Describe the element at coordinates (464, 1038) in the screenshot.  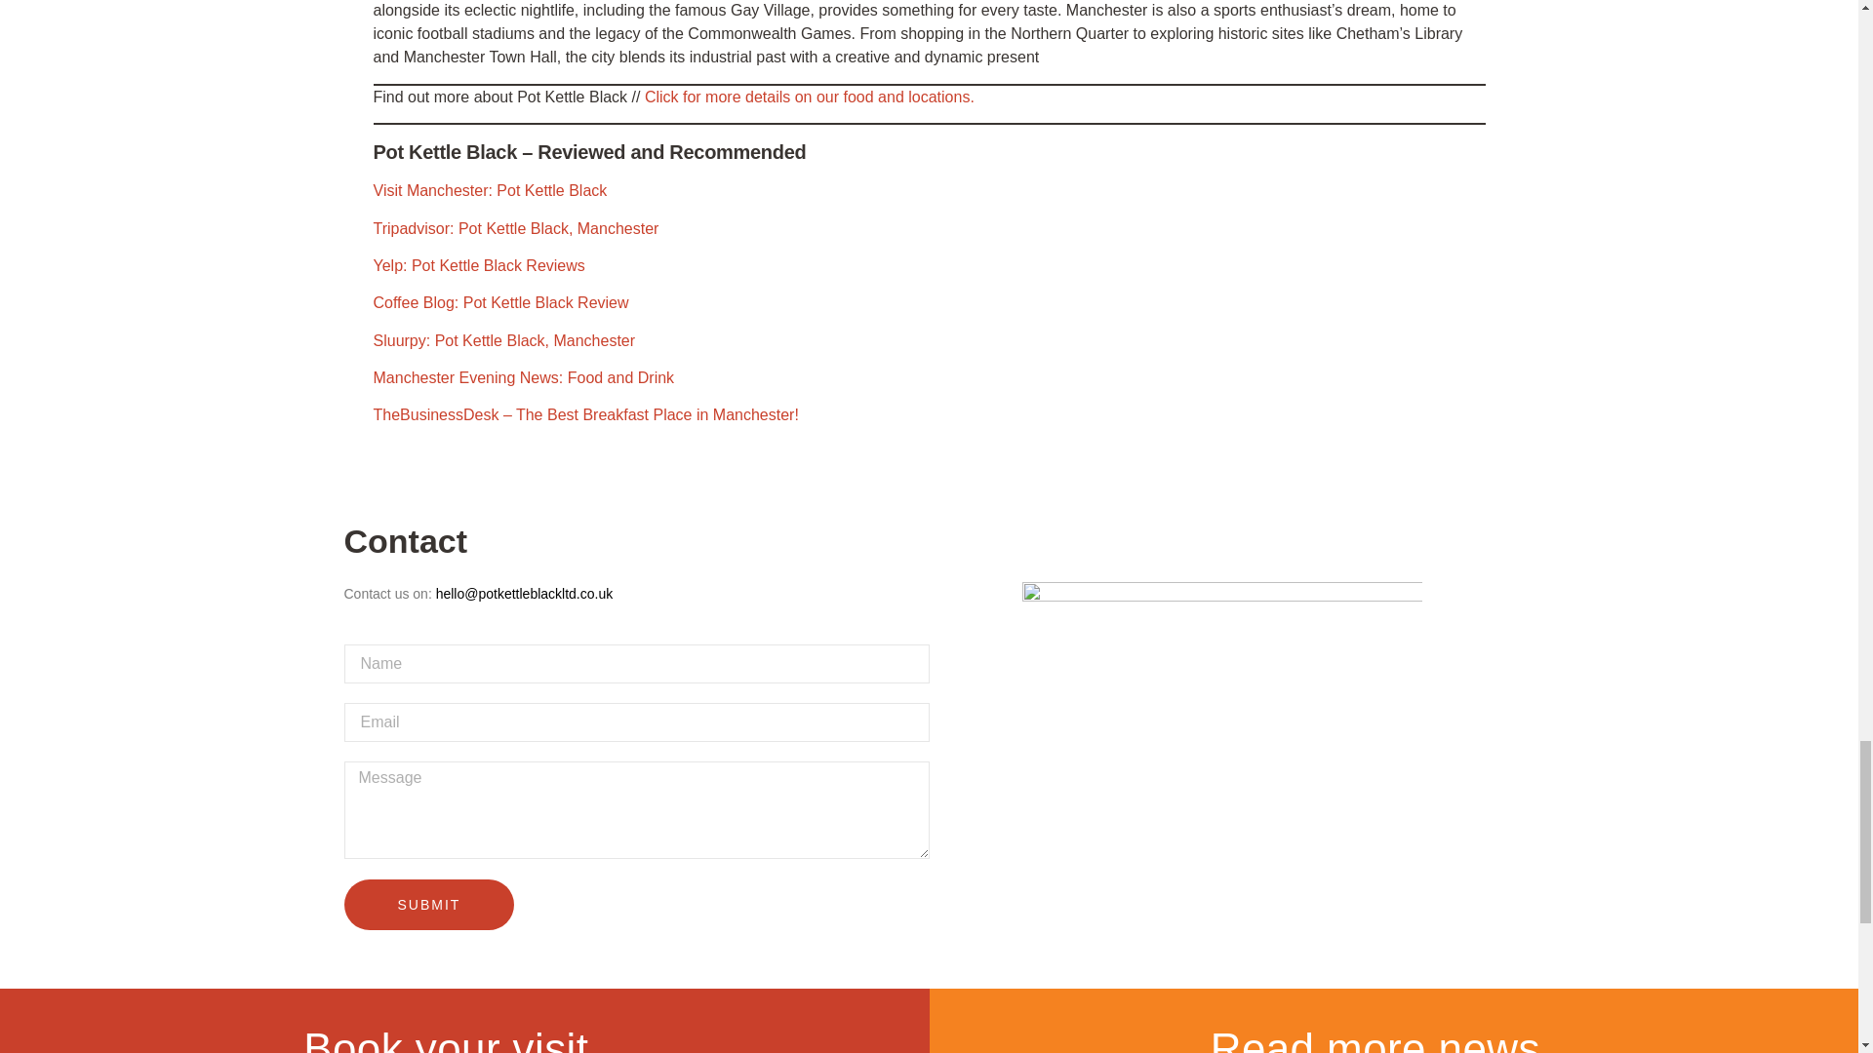
I see `Book your visit...` at that location.